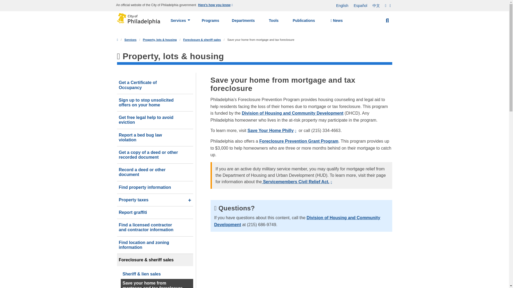 This screenshot has height=288, width=513. I want to click on Services, so click(180, 21).